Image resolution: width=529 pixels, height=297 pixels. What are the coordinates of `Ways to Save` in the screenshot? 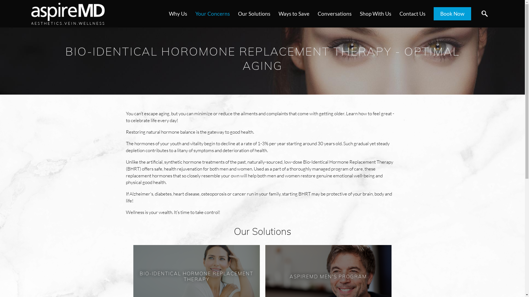 It's located at (294, 14).